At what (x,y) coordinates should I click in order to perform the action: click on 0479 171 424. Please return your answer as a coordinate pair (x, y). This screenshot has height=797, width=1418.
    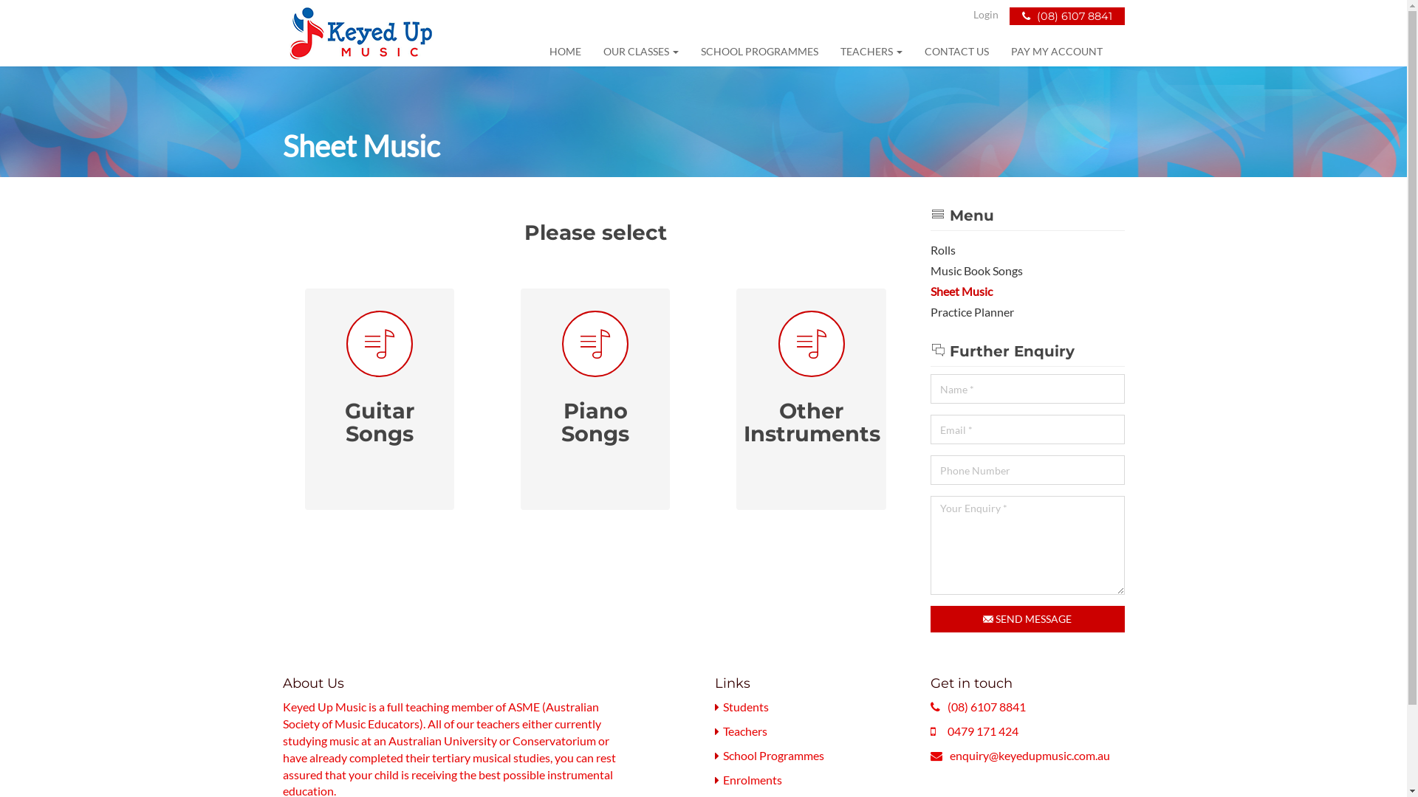
    Looking at the image, I should click on (983, 731).